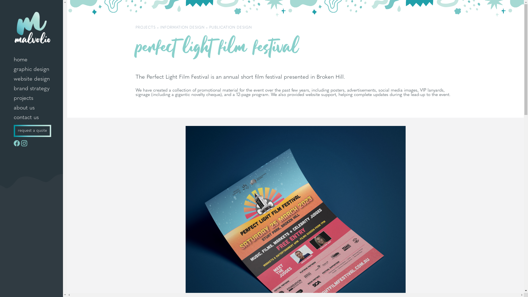 The width and height of the screenshot is (528, 297). I want to click on request a quote, so click(32, 131).